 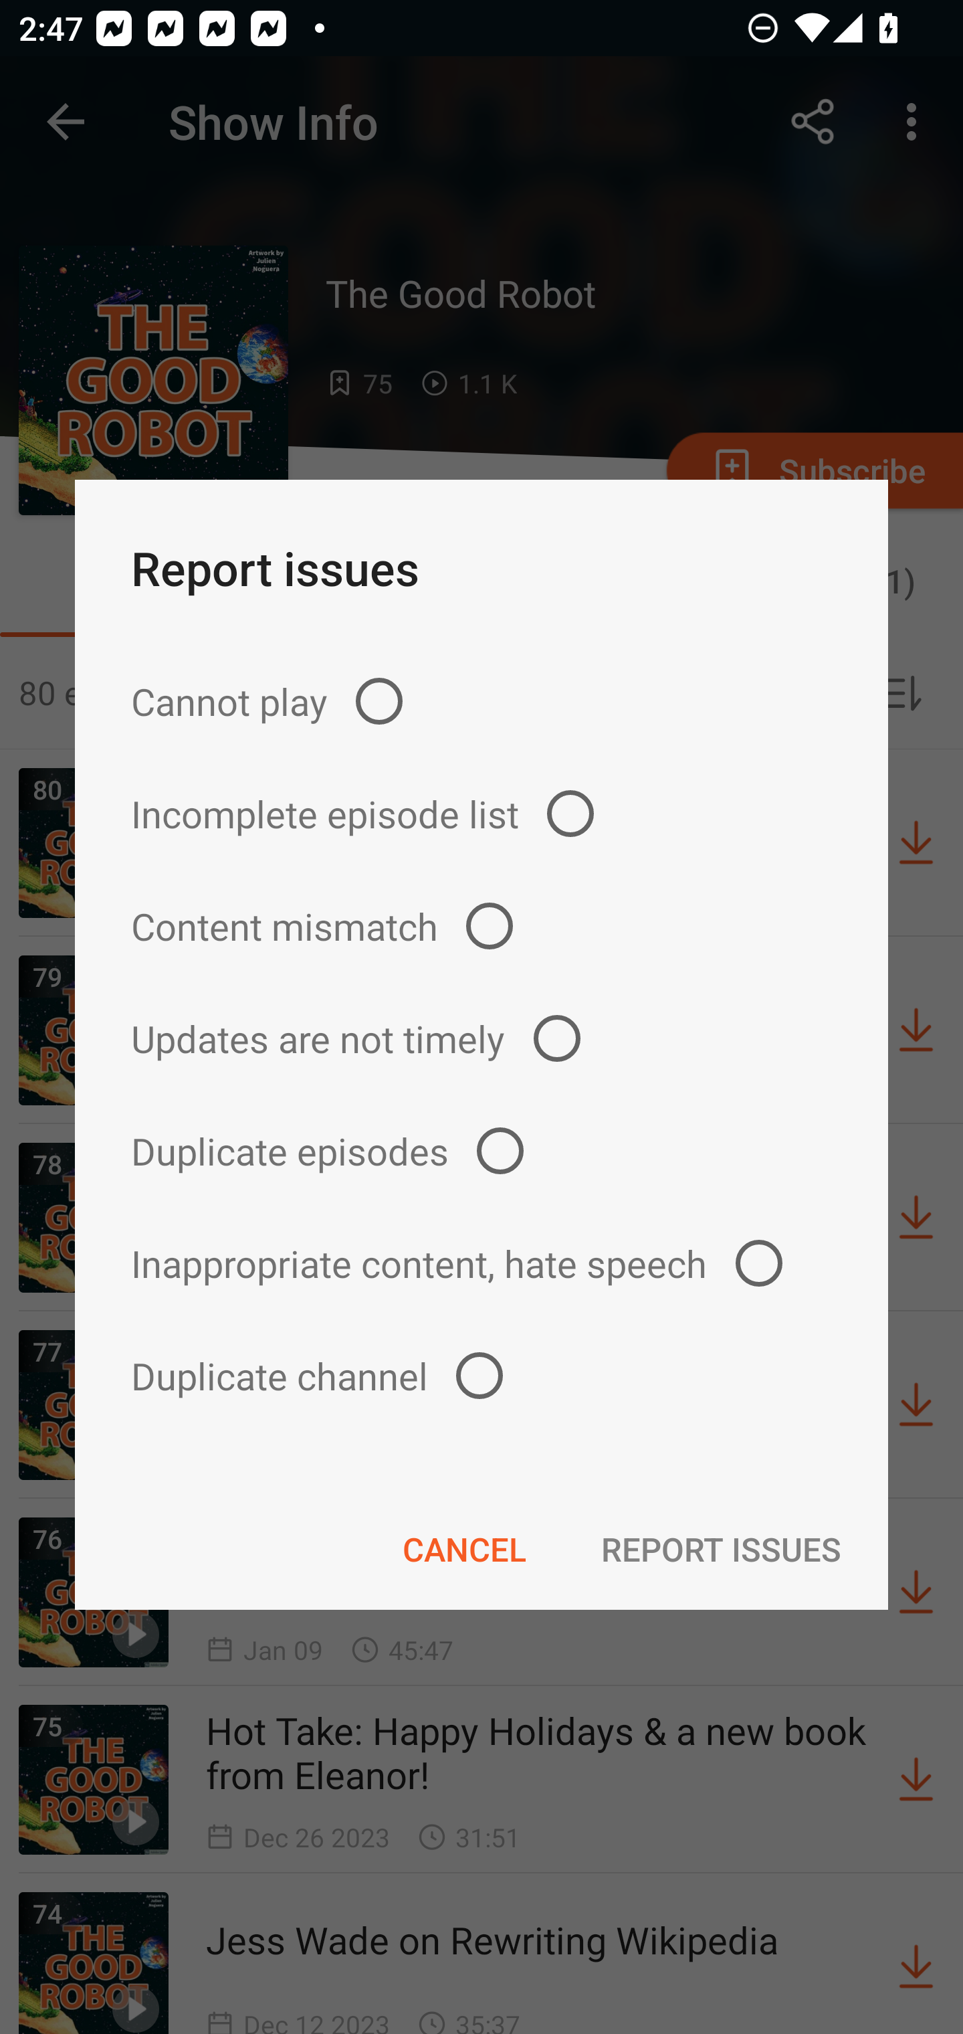 I want to click on Content mismatch, so click(x=481, y=926).